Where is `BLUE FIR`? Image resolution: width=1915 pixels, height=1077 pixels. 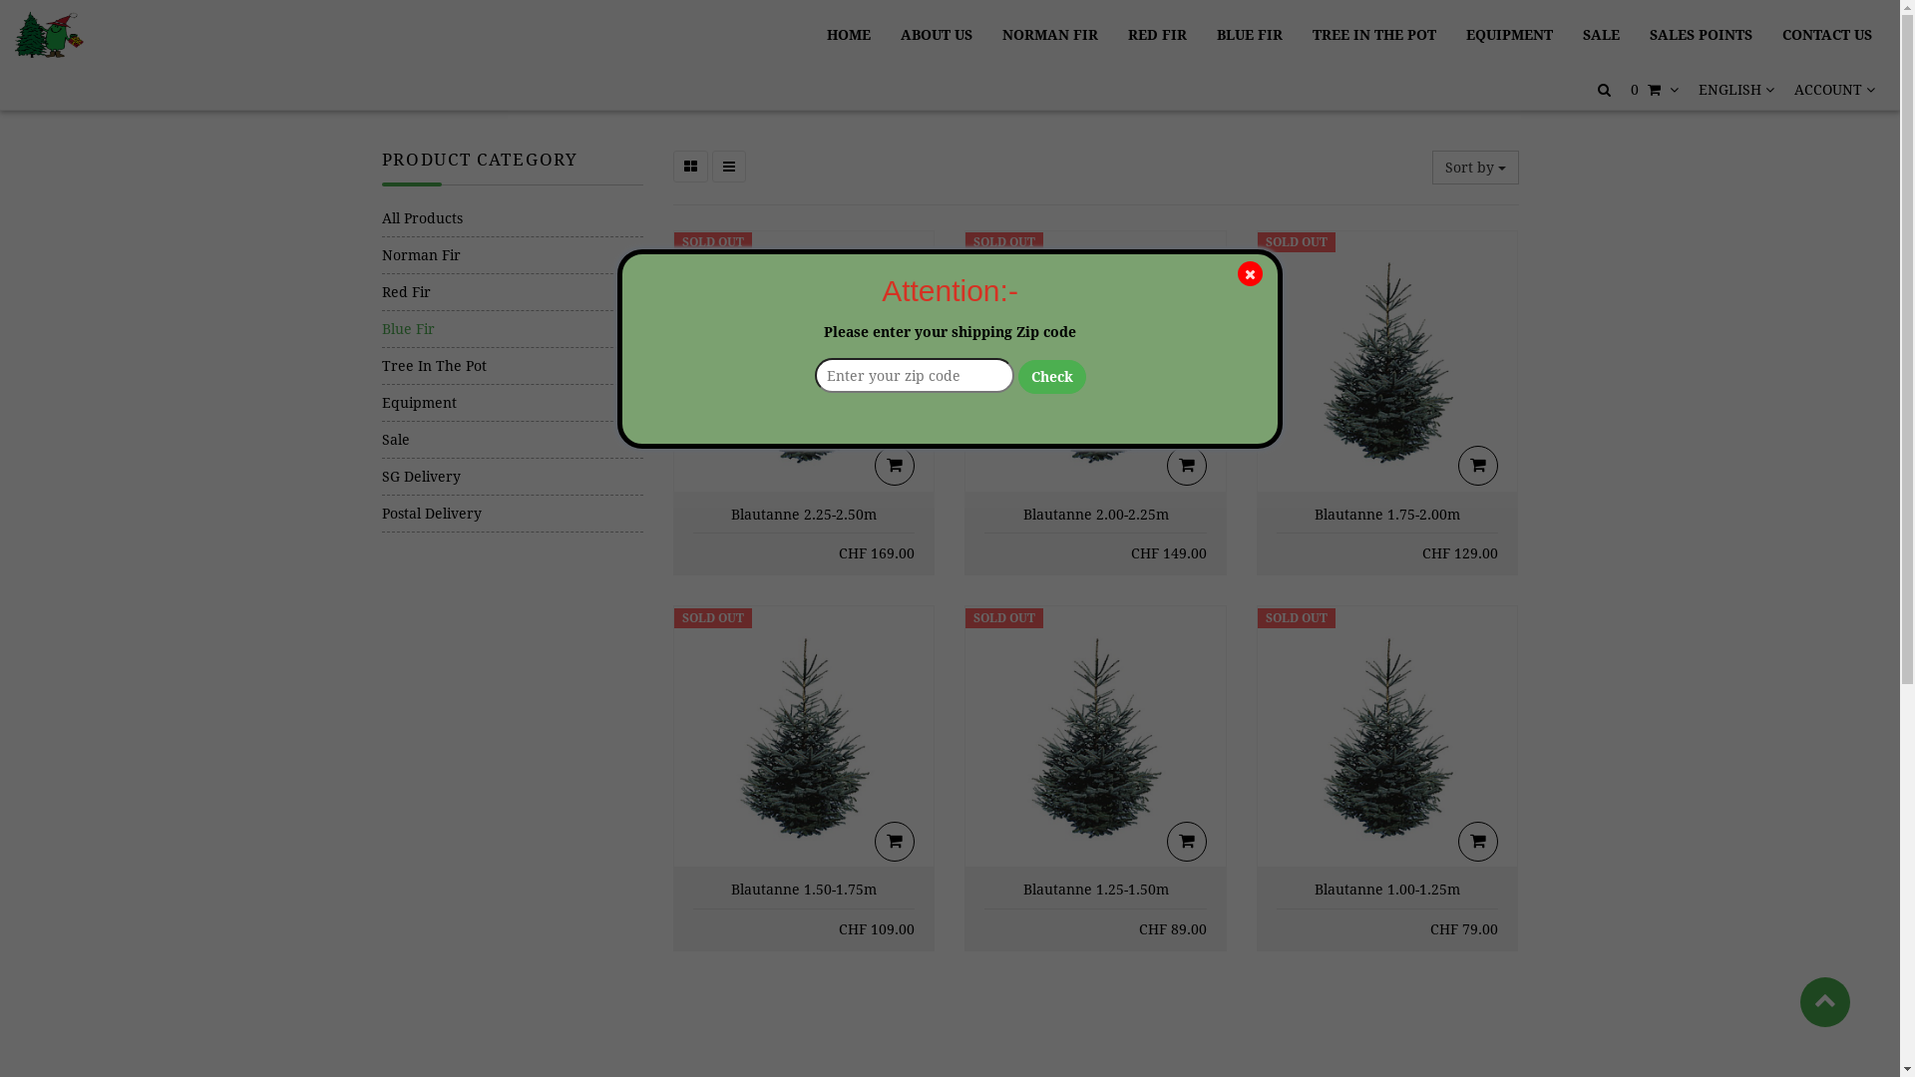 BLUE FIR is located at coordinates (1250, 35).